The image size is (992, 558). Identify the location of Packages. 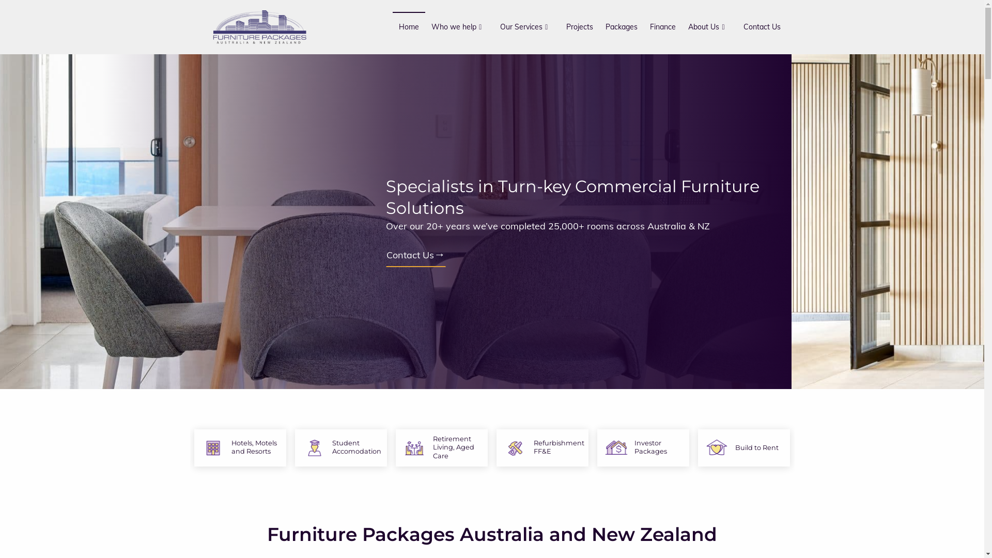
(622, 27).